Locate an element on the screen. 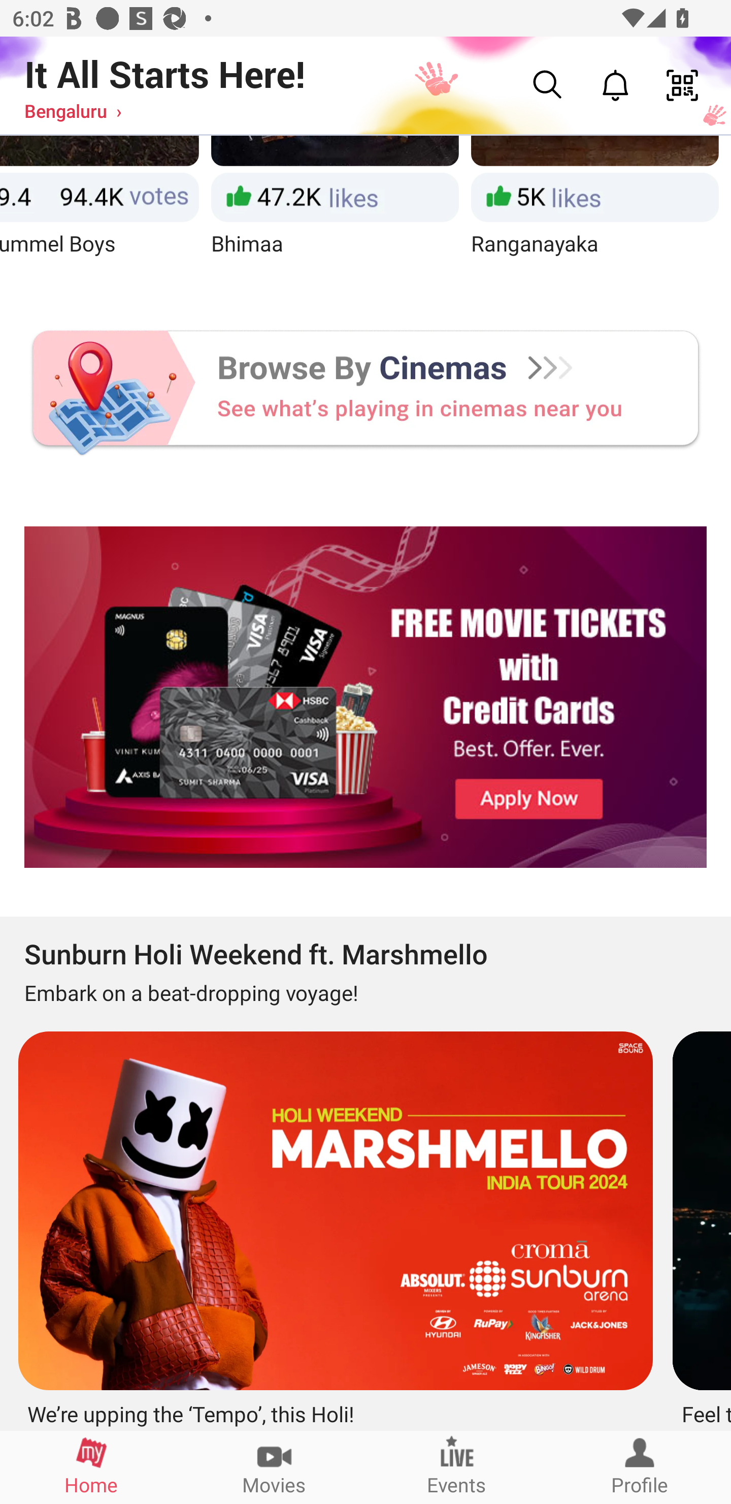 The width and height of the screenshot is (731, 1504). Events is located at coordinates (457, 1467).